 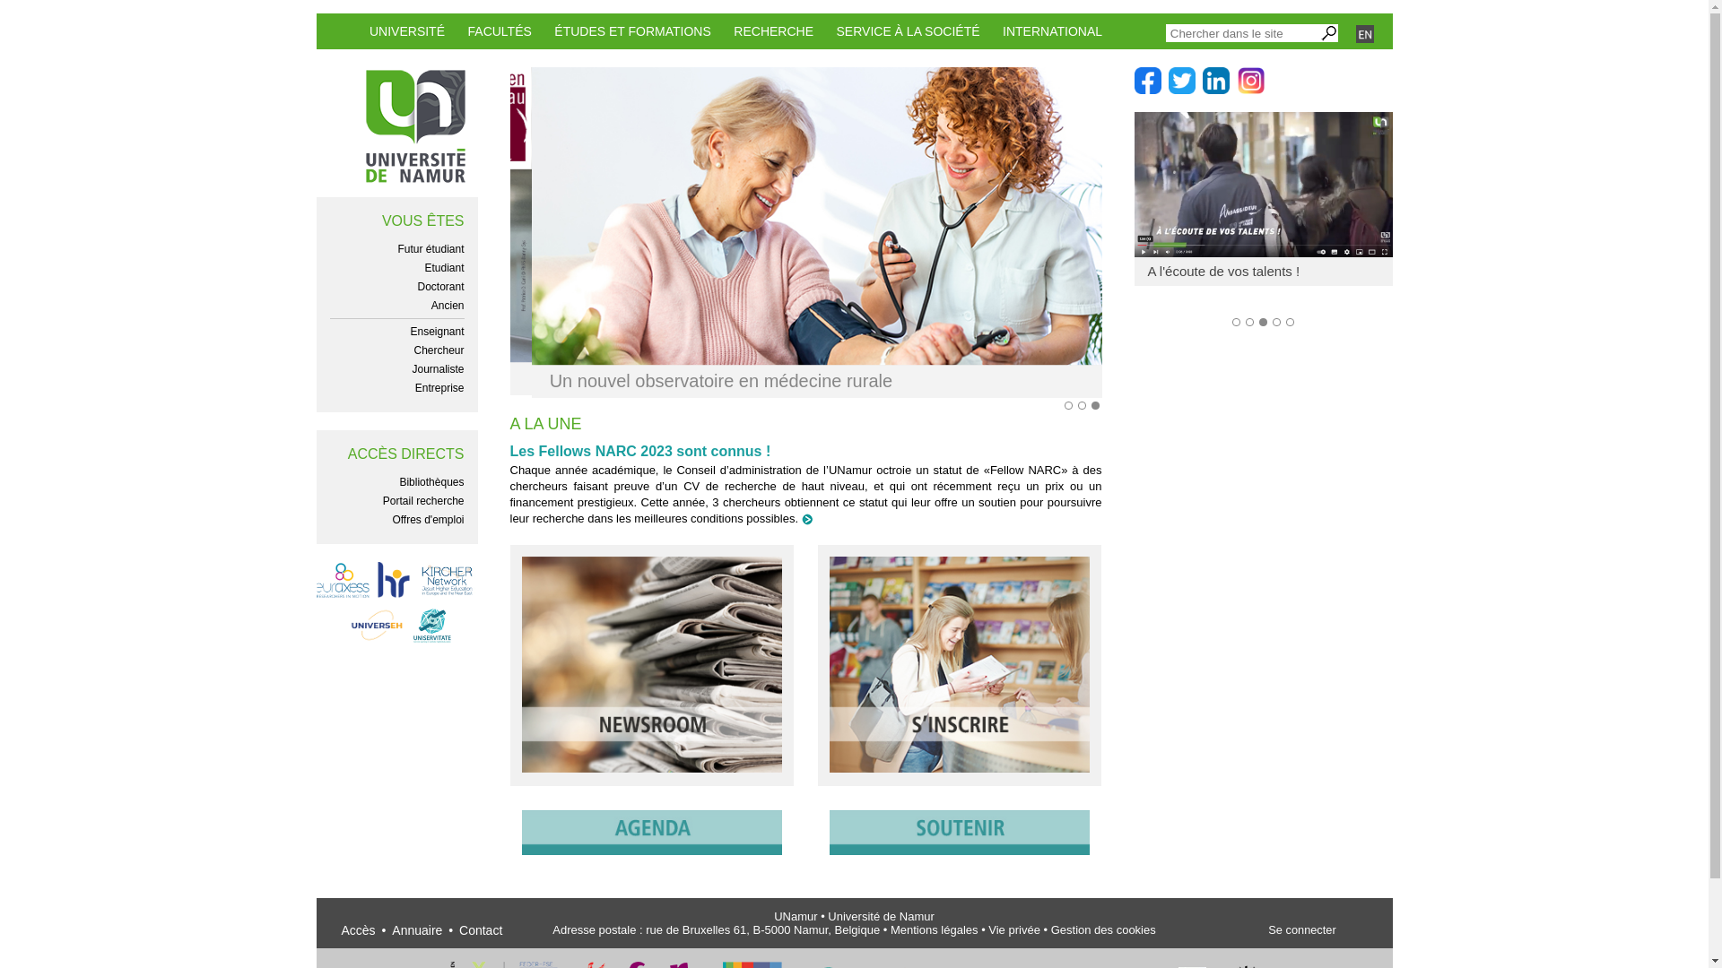 What do you see at coordinates (640, 454) in the screenshot?
I see `Les Fellows NARC 2023 sont connus !` at bounding box center [640, 454].